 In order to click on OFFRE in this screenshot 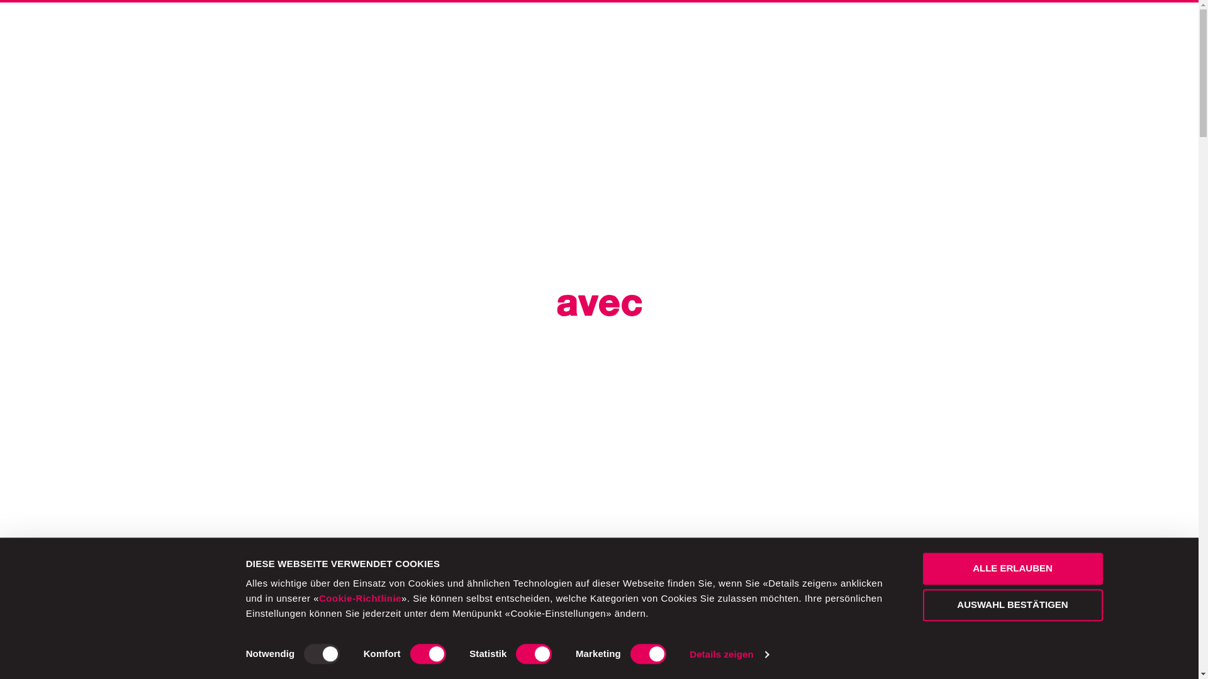, I will do `click(531, 44)`.